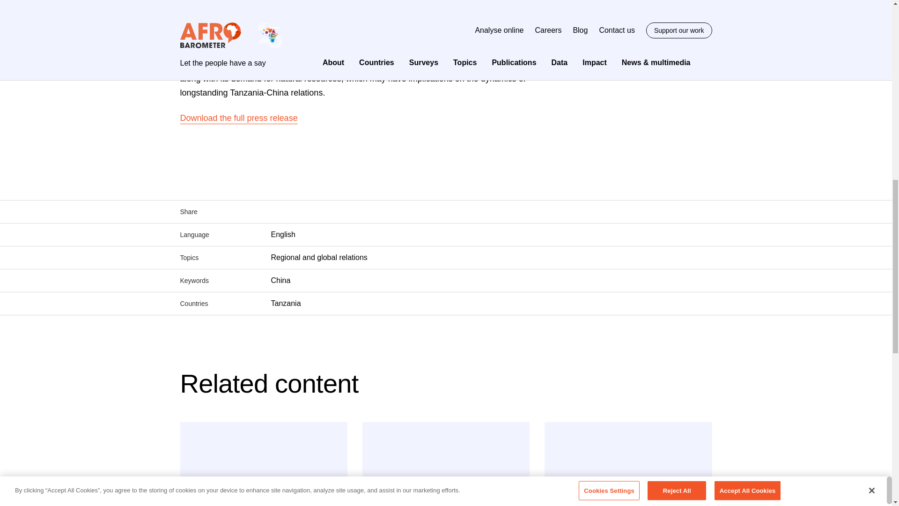  Describe the element at coordinates (285, 303) in the screenshot. I see `Search for Tanzania` at that location.